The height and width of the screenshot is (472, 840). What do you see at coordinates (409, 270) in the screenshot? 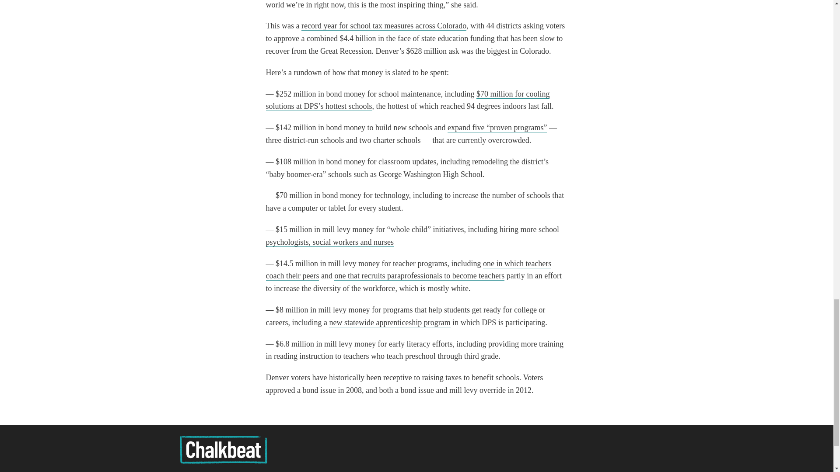
I see `one in which teachers coach their peers` at bounding box center [409, 270].